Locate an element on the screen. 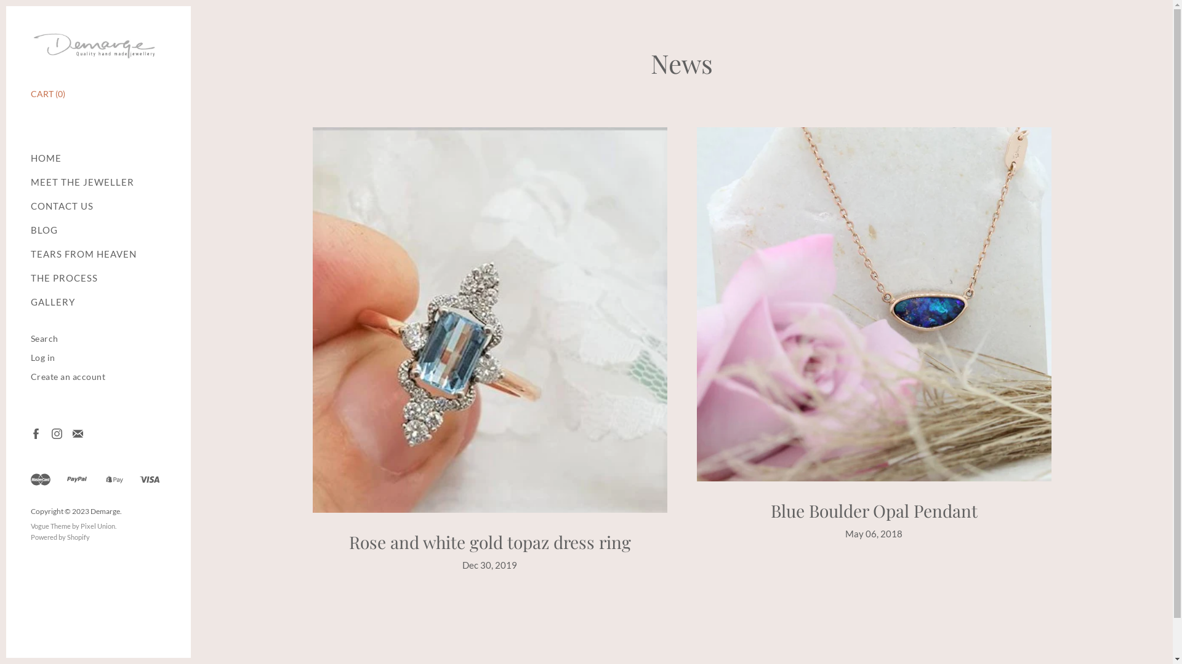 This screenshot has height=664, width=1182. Blue Boulder Opal Pendant is located at coordinates (874, 510).